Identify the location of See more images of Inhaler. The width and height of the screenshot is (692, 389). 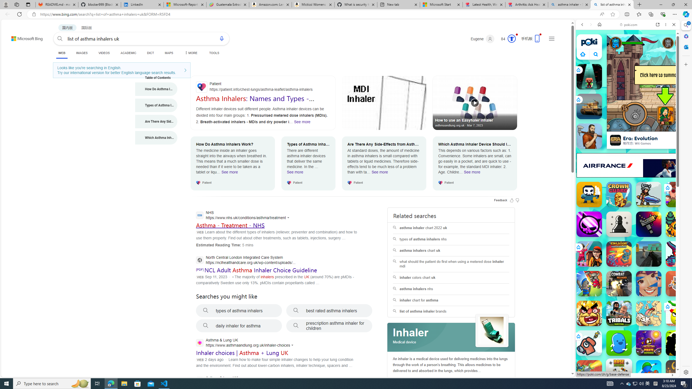
(492, 331).